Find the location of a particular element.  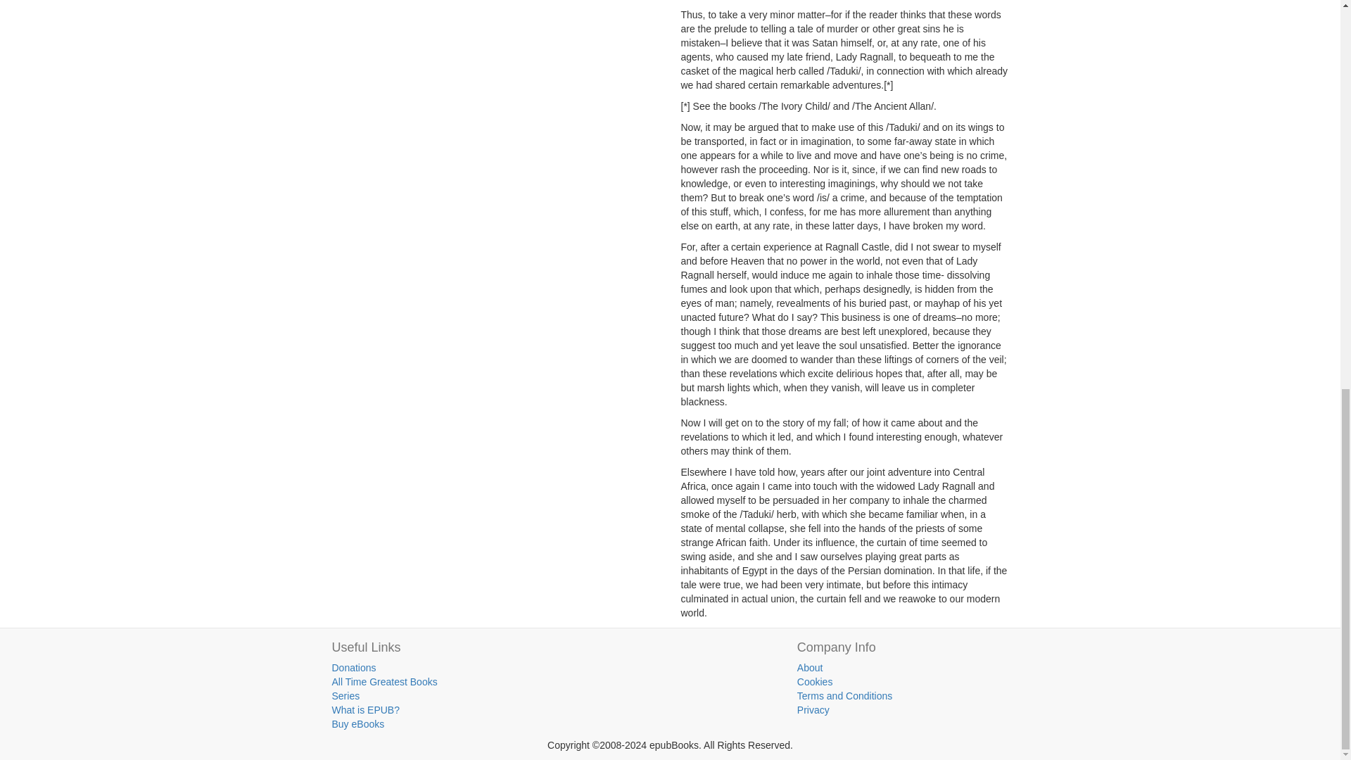

Buy eBooks is located at coordinates (359, 723).